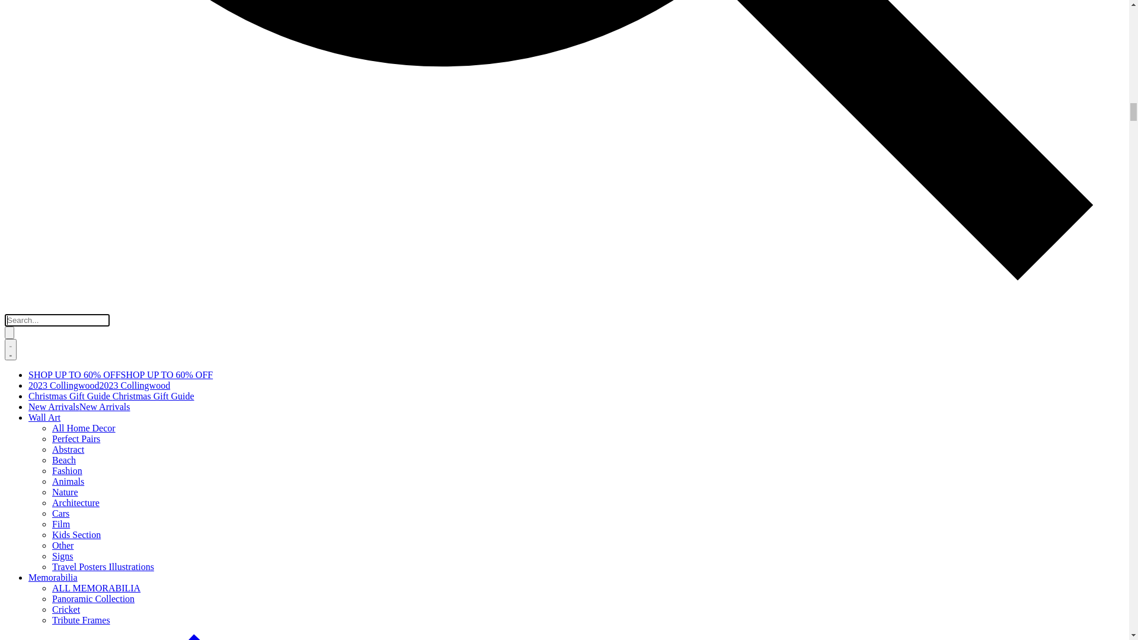 The height and width of the screenshot is (640, 1138). I want to click on 2021 AFL PREMIERS, so click(72, 442).